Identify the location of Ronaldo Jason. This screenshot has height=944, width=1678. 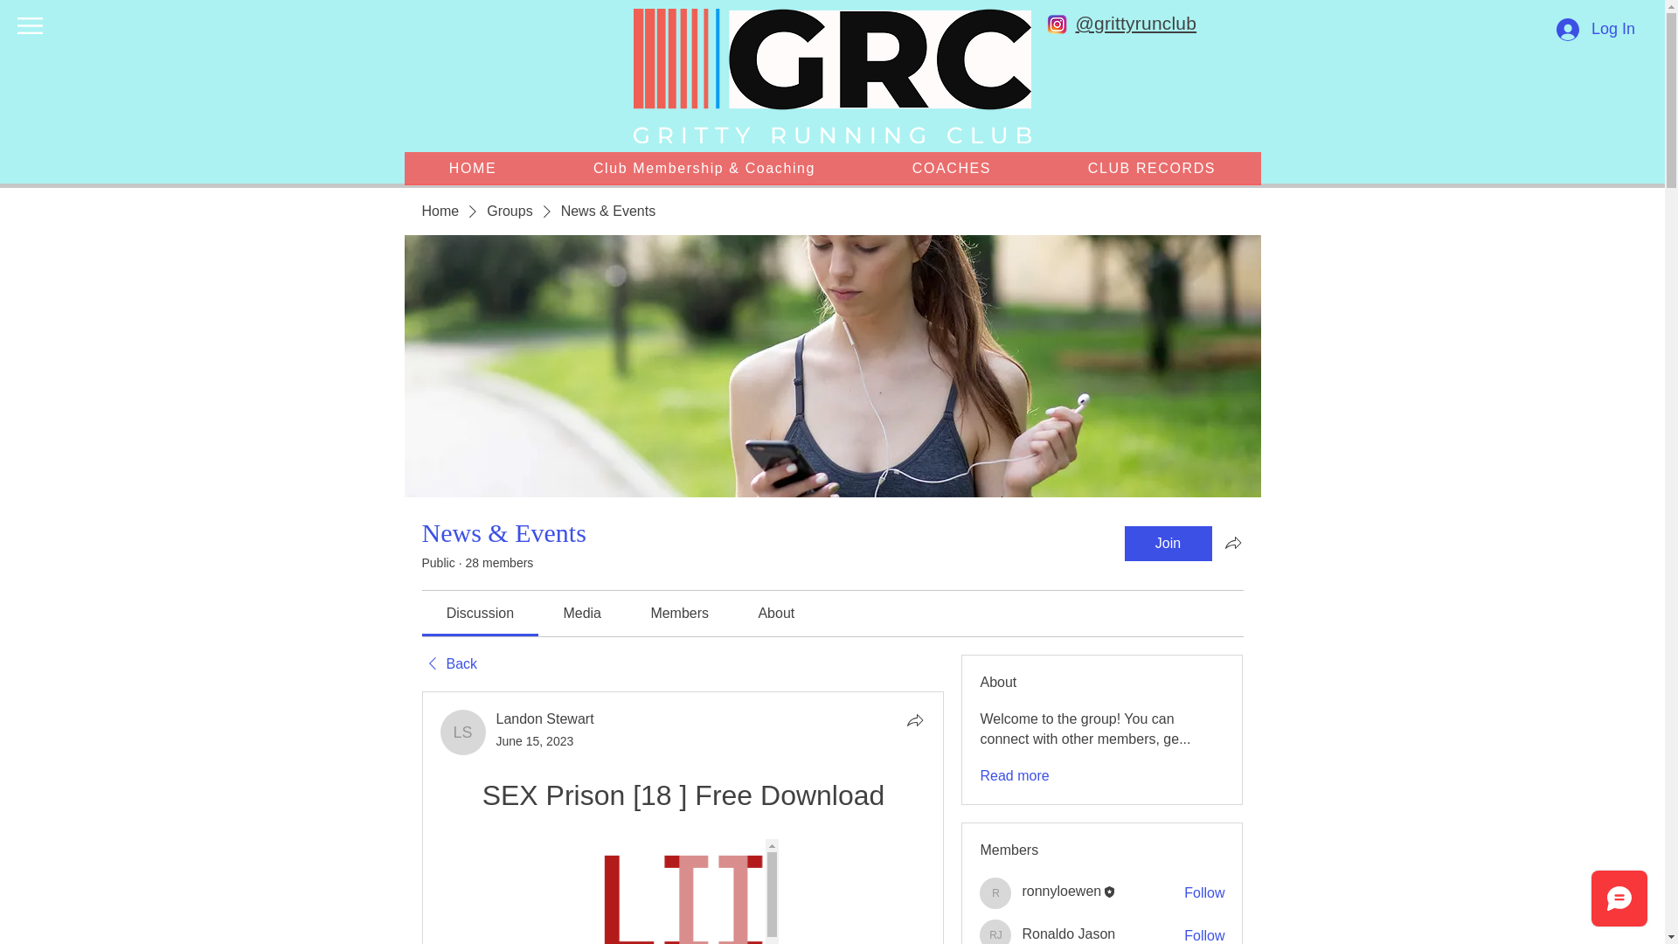
(995, 932).